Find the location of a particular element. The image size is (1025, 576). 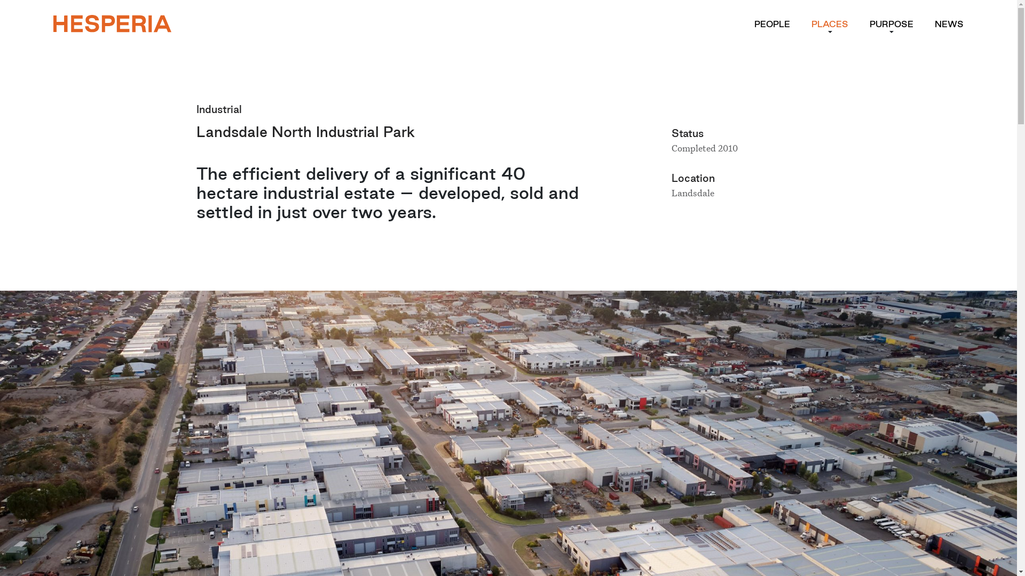

PURPOSE is located at coordinates (892, 24).